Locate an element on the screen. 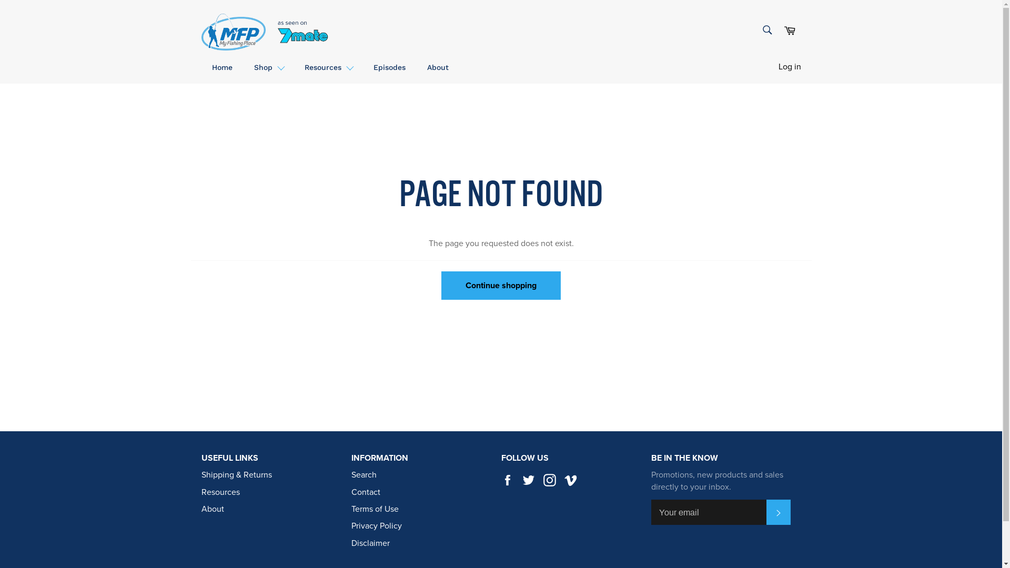 The width and height of the screenshot is (1010, 568). Resources is located at coordinates (220, 492).